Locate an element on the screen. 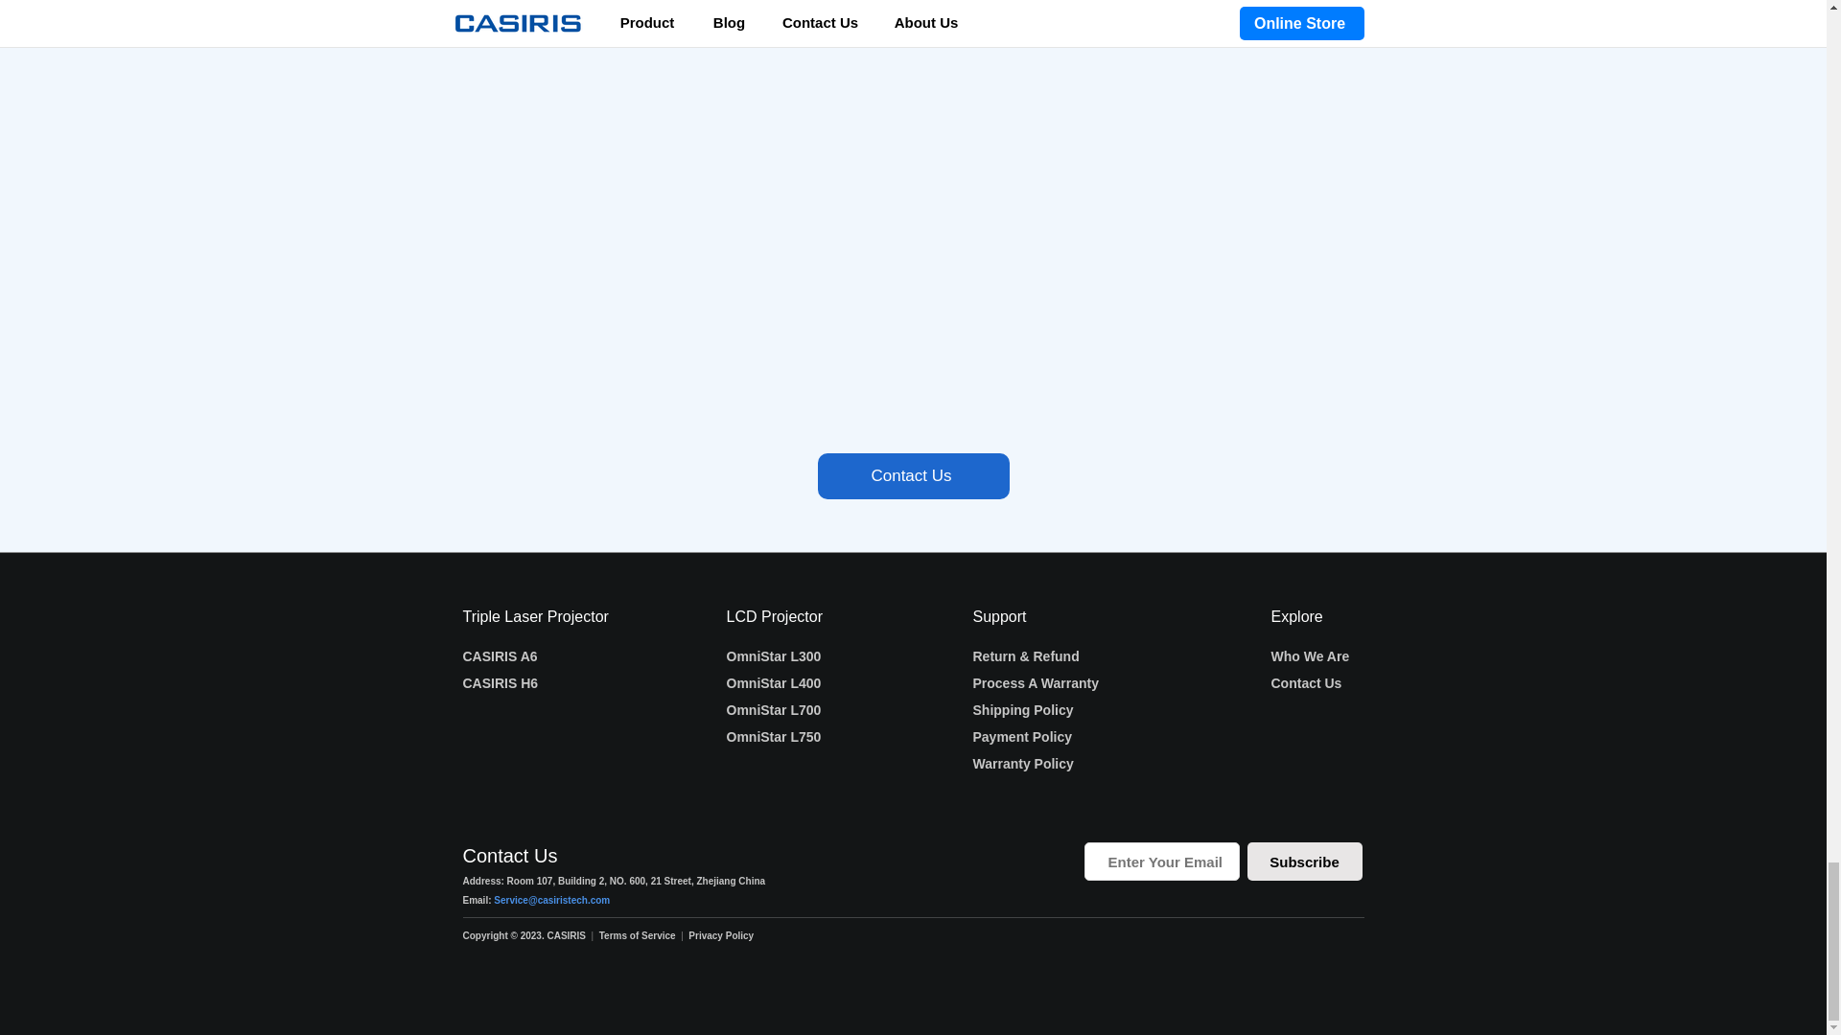 The image size is (1841, 1035). CASIRIS H6 is located at coordinates (499, 683).